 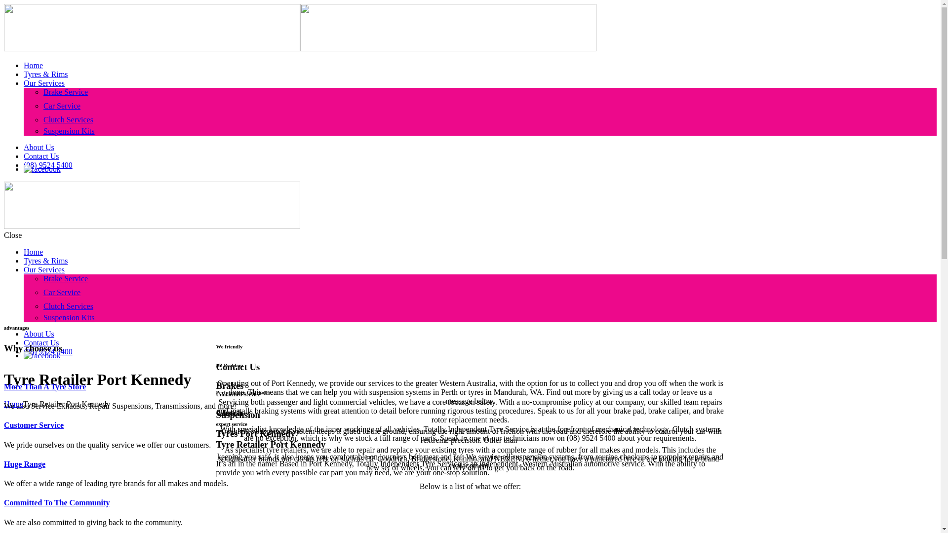 What do you see at coordinates (68, 306) in the screenshot?
I see `Clutch Services` at bounding box center [68, 306].